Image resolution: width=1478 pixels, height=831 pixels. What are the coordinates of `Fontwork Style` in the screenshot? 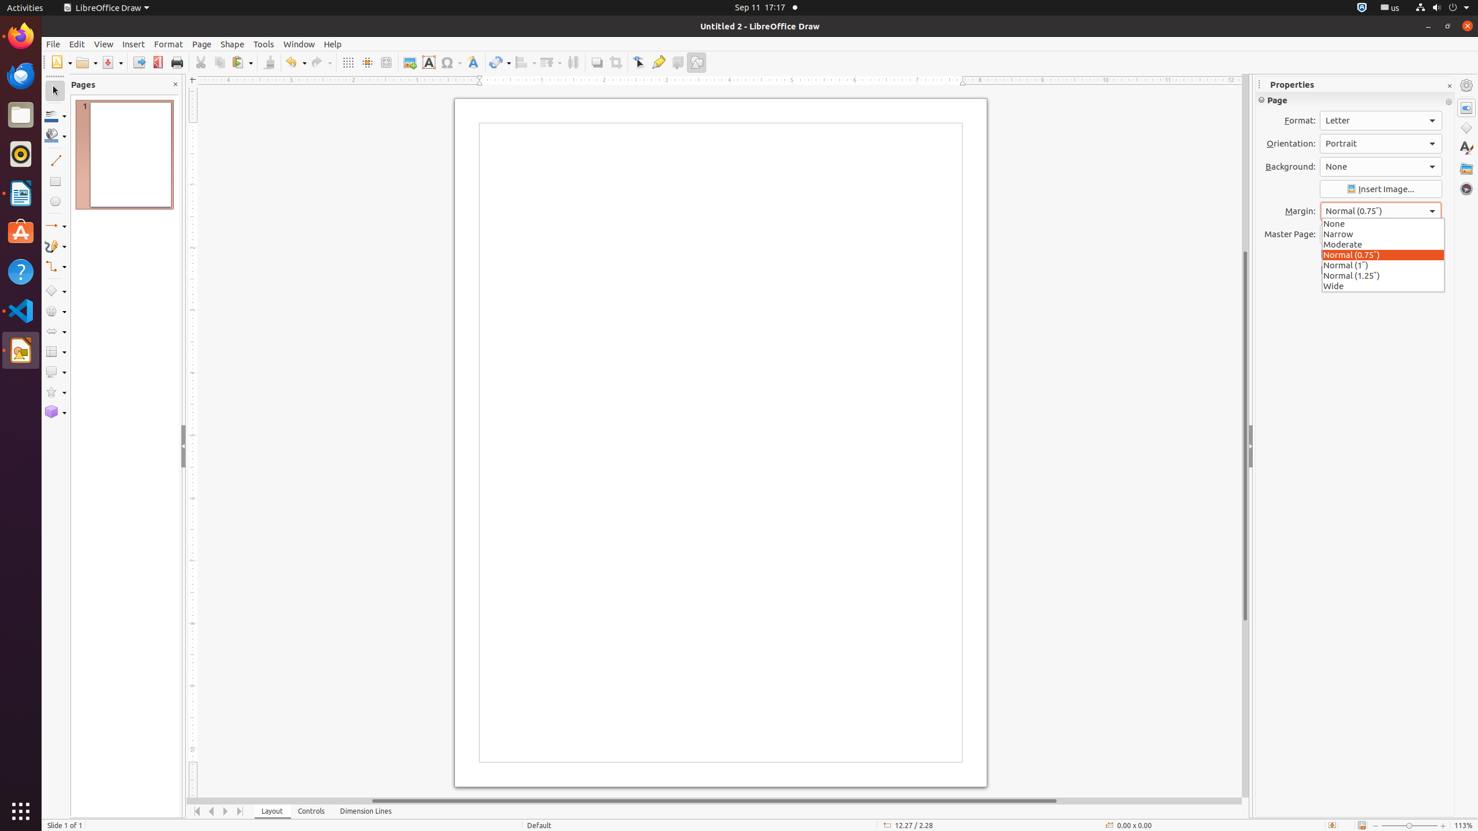 It's located at (473, 62).